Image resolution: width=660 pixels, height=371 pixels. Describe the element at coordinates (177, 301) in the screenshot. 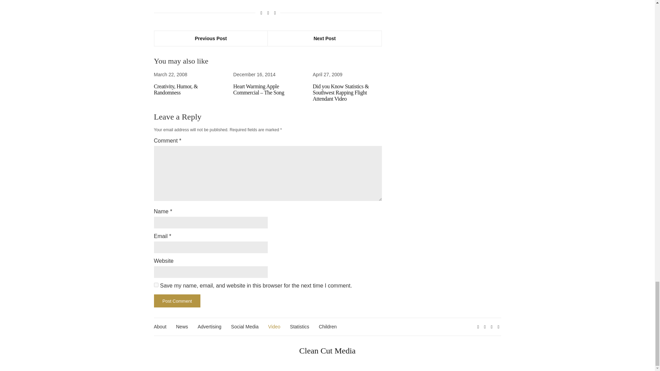

I see `Post Comment` at that location.